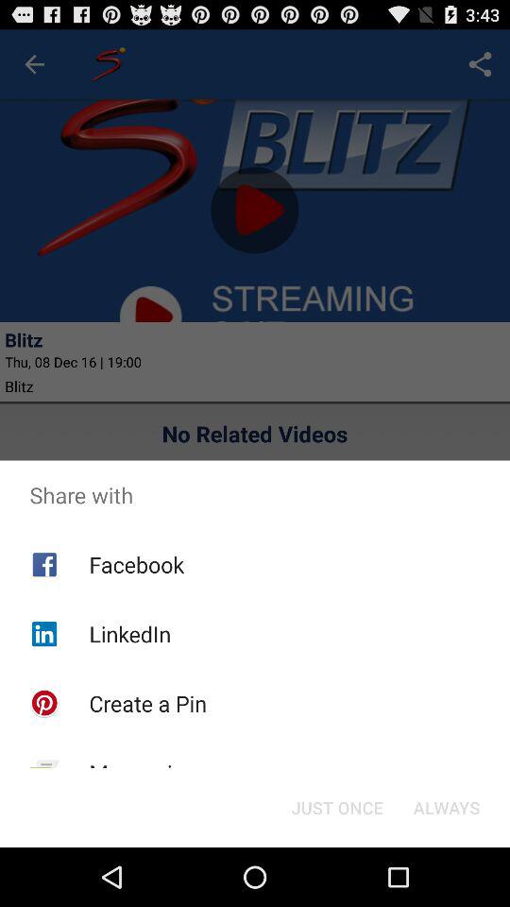  Describe the element at coordinates (446, 807) in the screenshot. I see `turn off app below the share with app` at that location.